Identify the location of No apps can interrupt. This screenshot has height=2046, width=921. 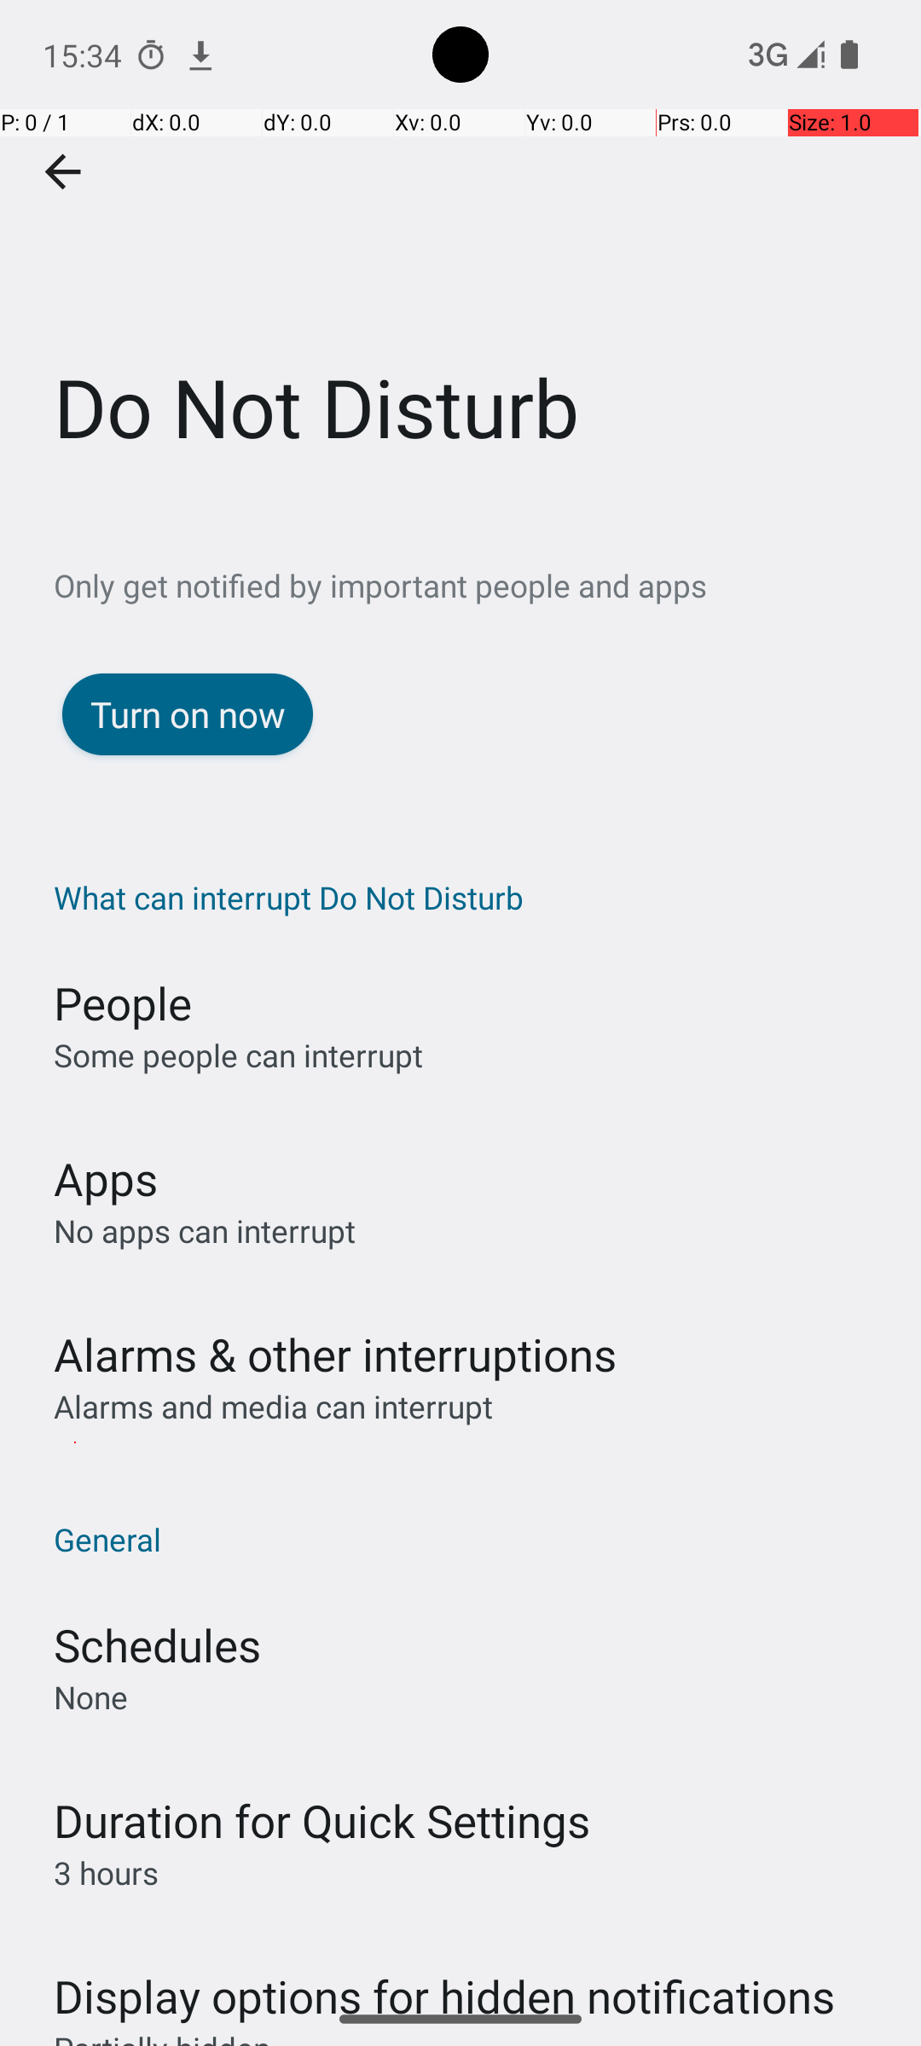
(205, 1231).